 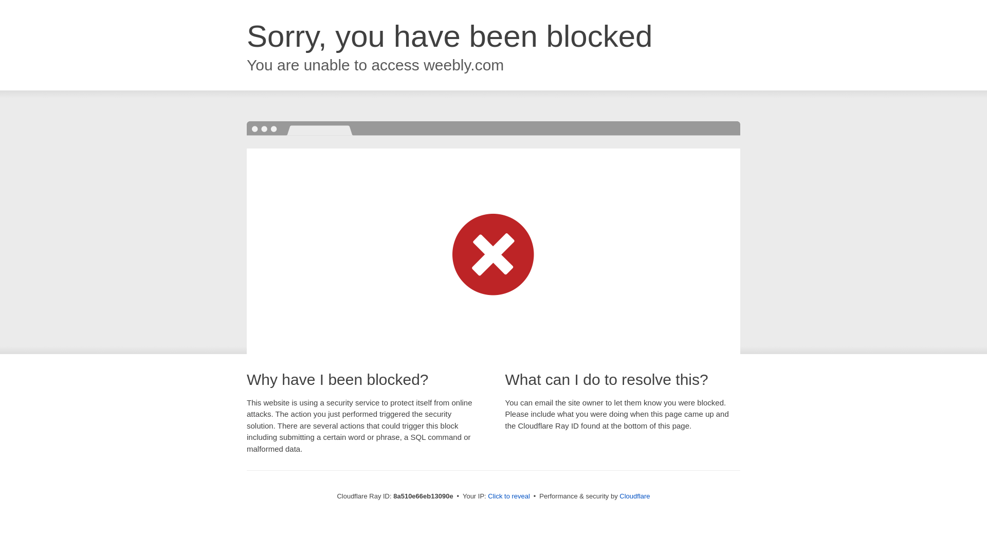 I want to click on Cloudflare, so click(x=634, y=496).